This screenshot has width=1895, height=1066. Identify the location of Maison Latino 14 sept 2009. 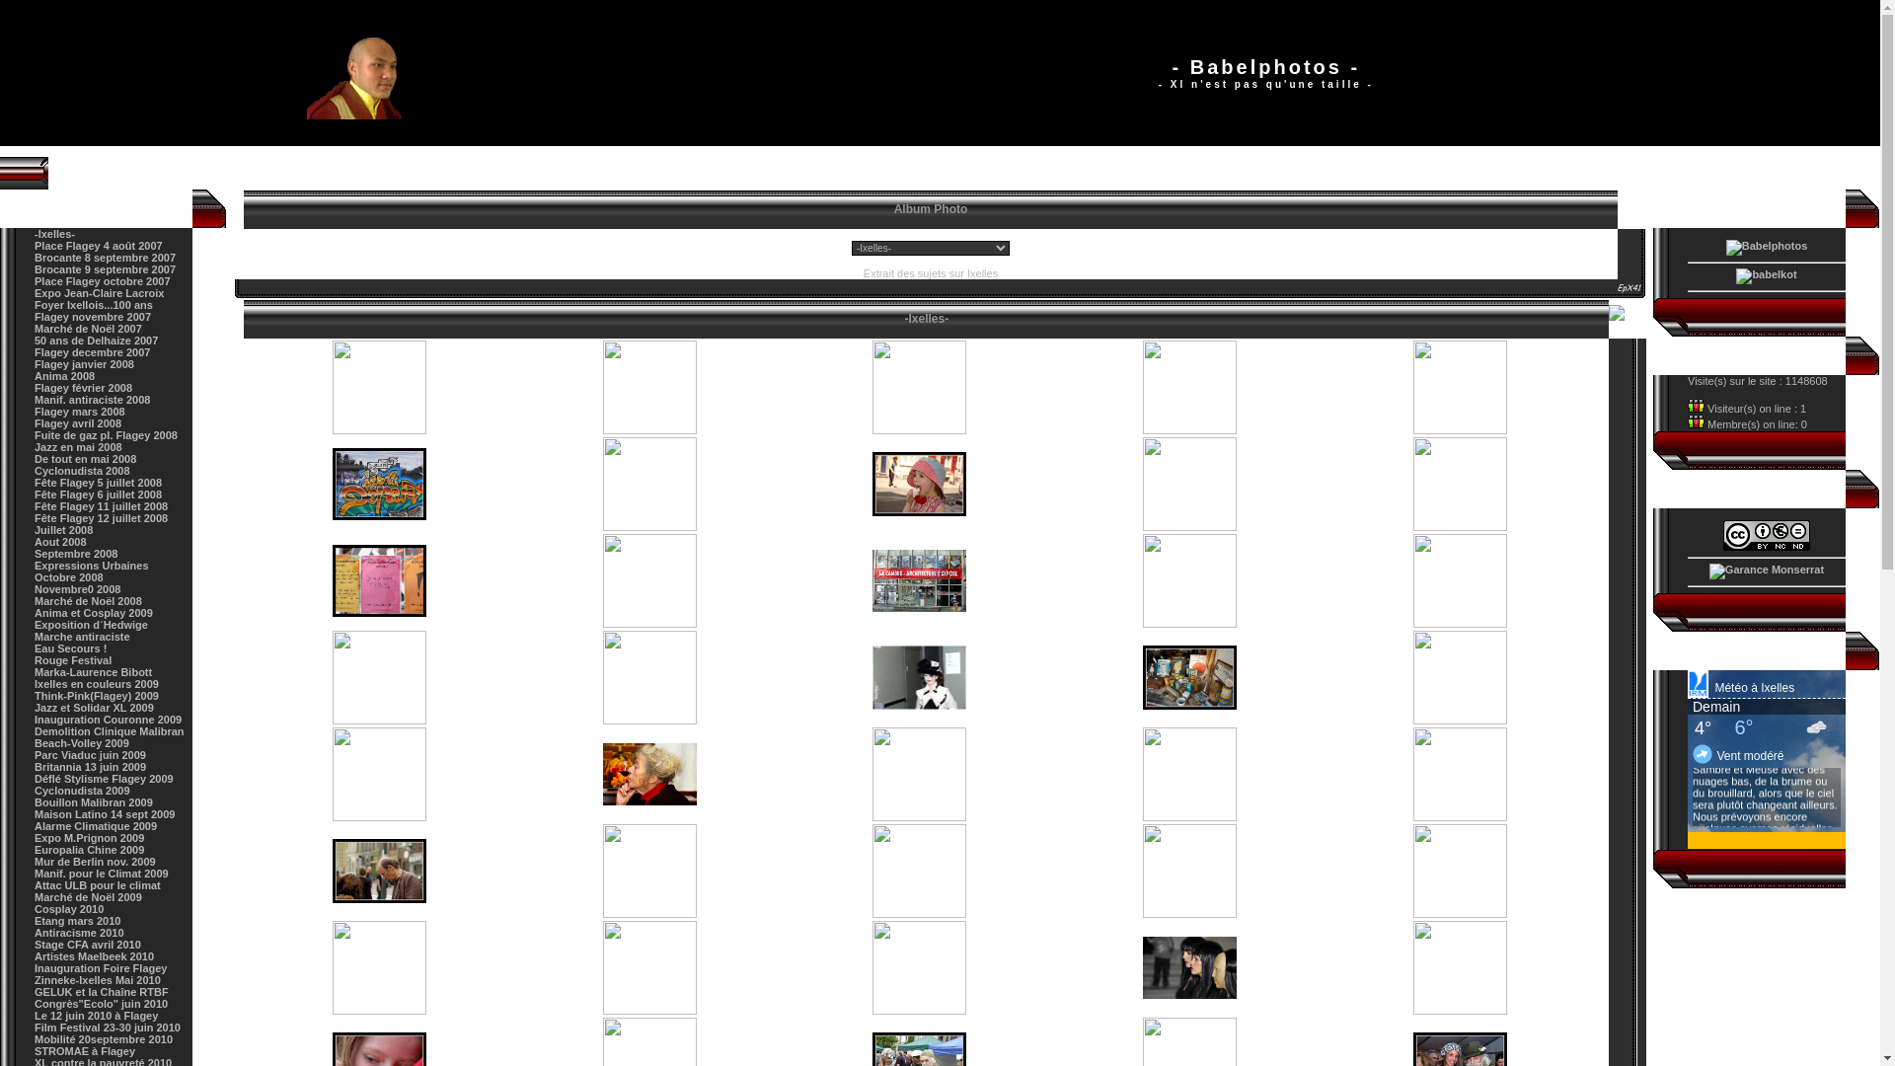
(105, 814).